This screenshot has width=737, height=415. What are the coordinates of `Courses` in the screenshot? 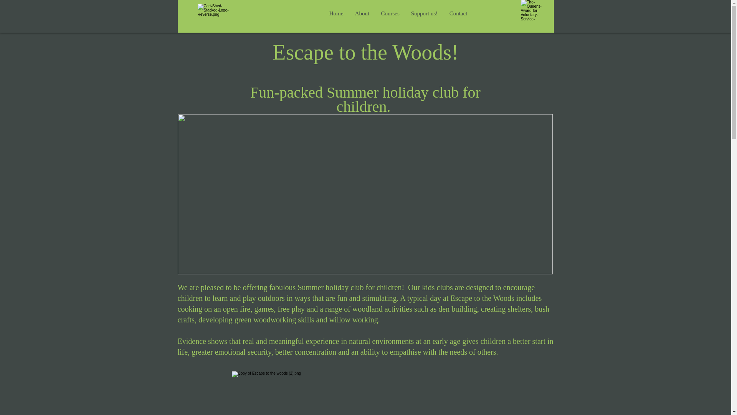 It's located at (390, 13).